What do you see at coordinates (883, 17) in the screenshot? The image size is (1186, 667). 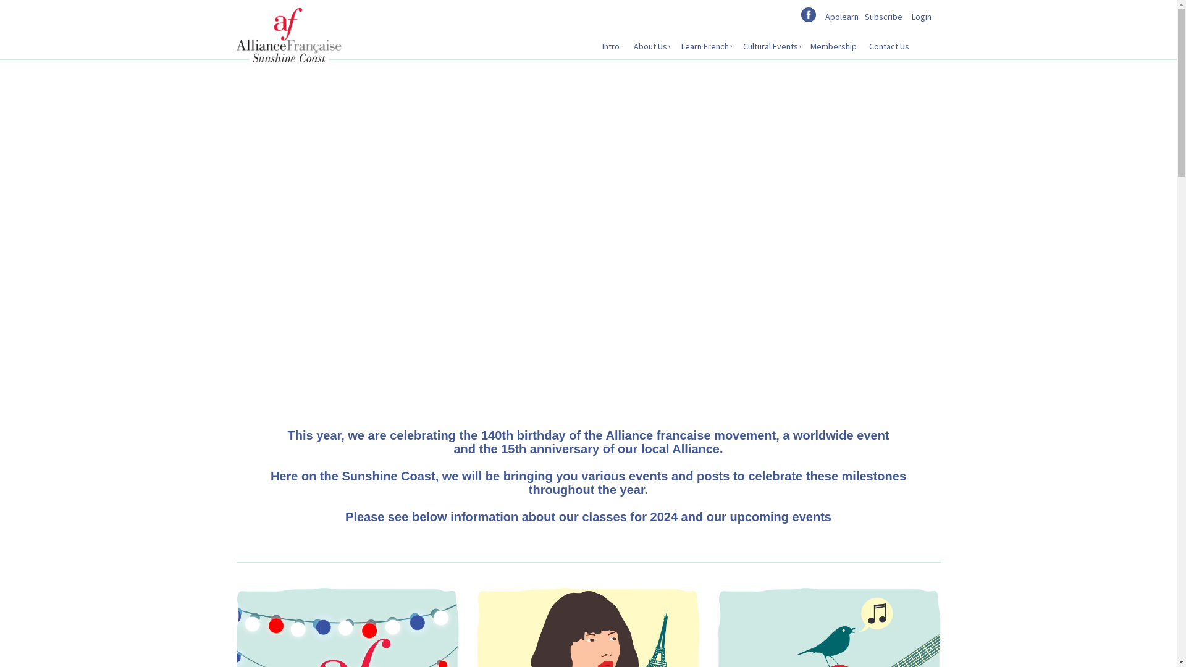 I see `Subscribe` at bounding box center [883, 17].